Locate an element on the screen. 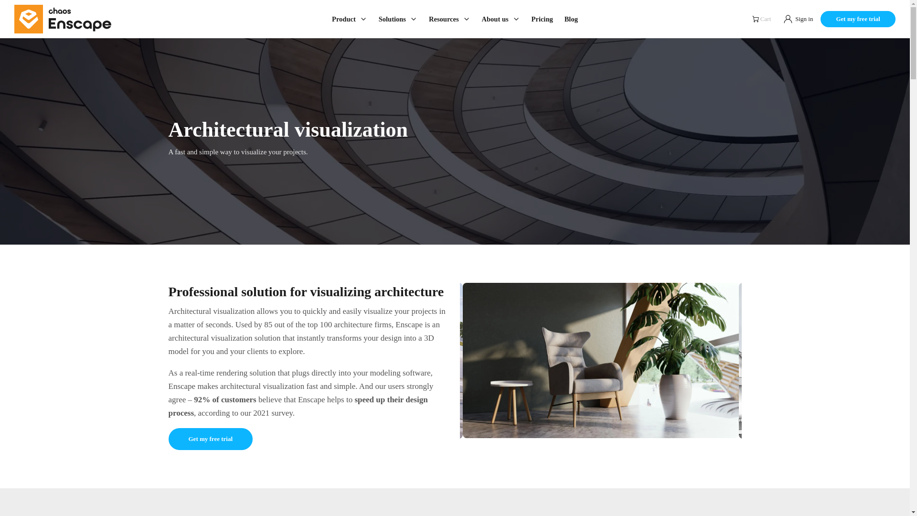 This screenshot has height=516, width=917. Product is located at coordinates (350, 19).